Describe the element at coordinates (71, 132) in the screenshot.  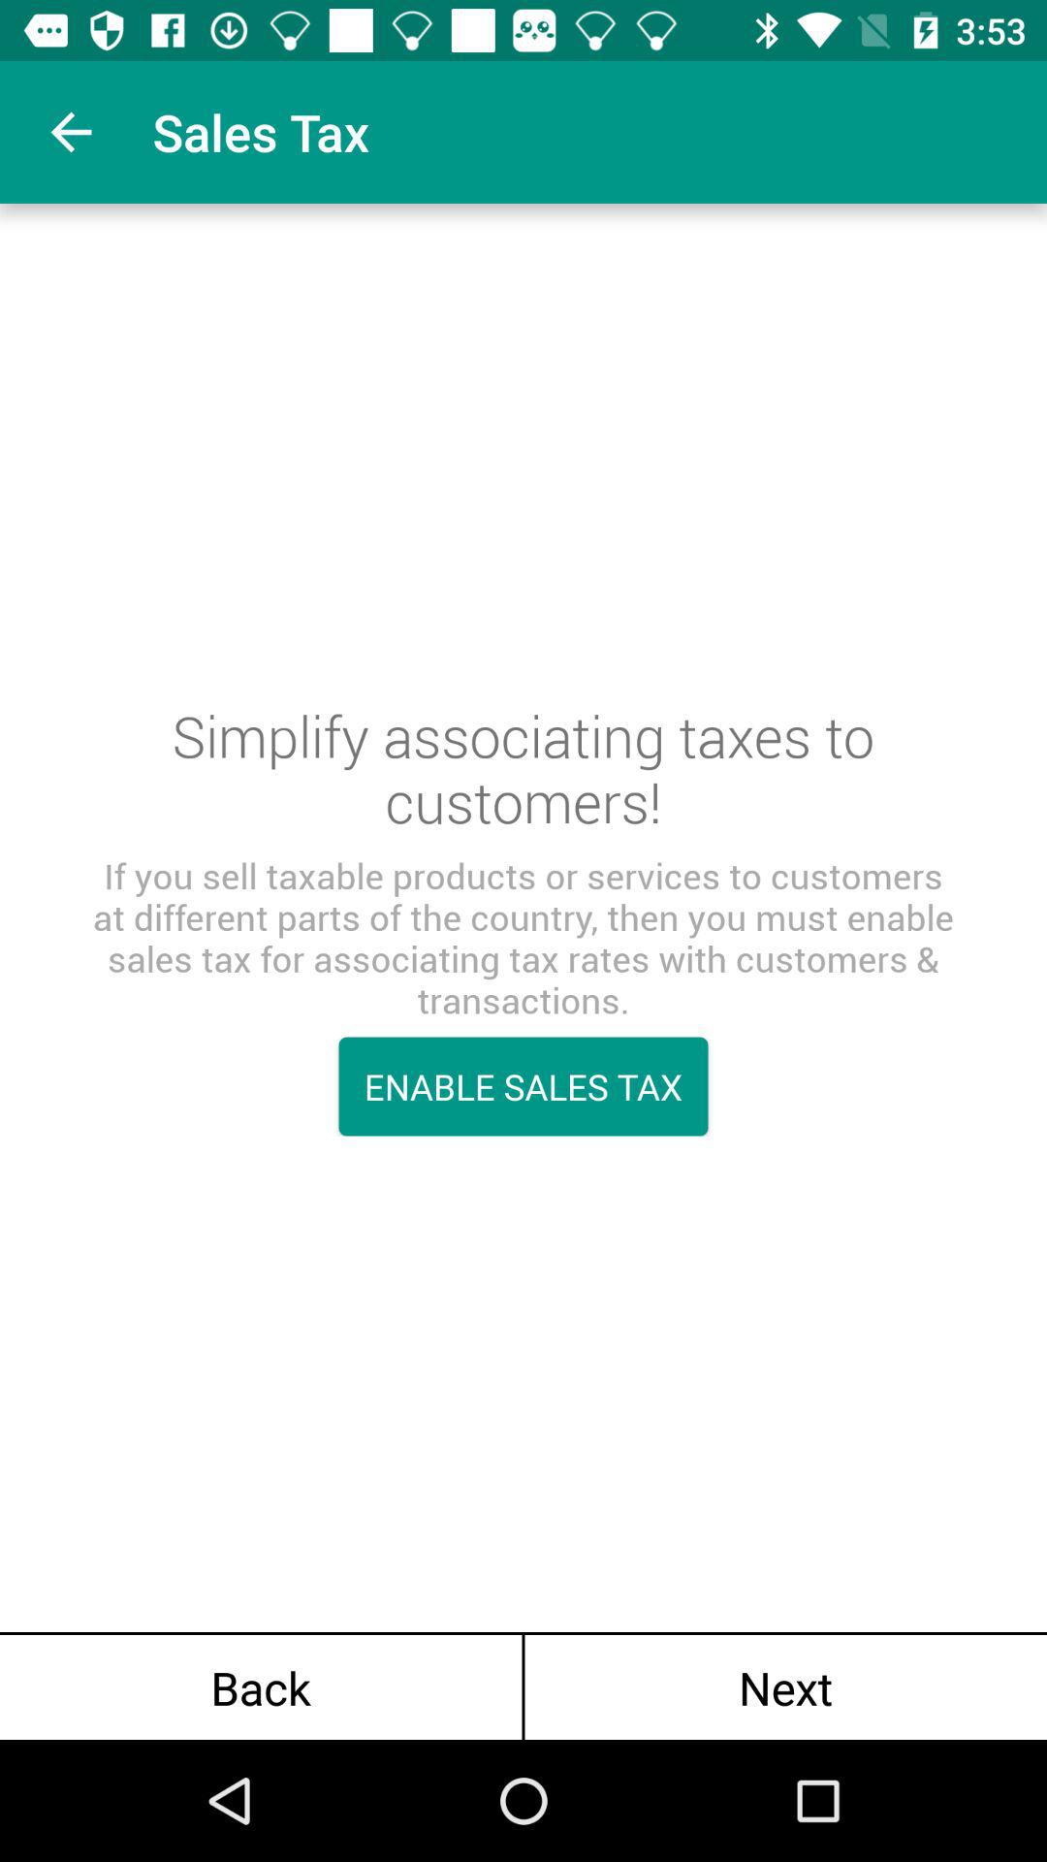
I see `turn on the item above the simplify associating taxes` at that location.